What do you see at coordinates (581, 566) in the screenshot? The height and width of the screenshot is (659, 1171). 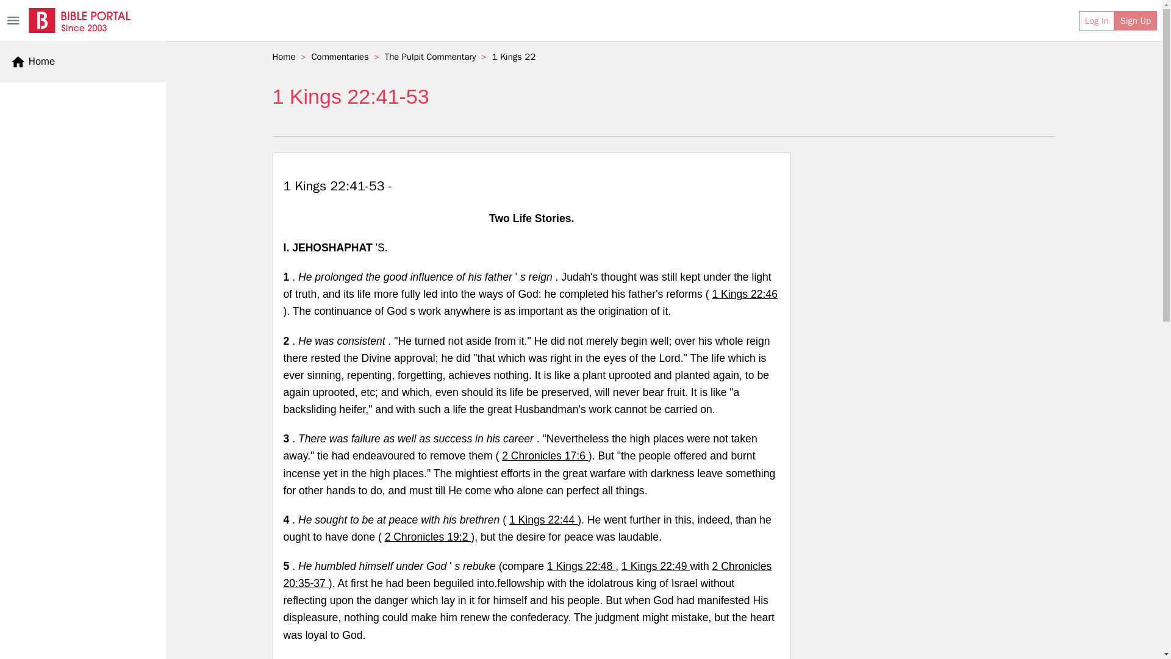 I see `Bible Passages -  1 Kings 22:48  - click to view detail` at bounding box center [581, 566].